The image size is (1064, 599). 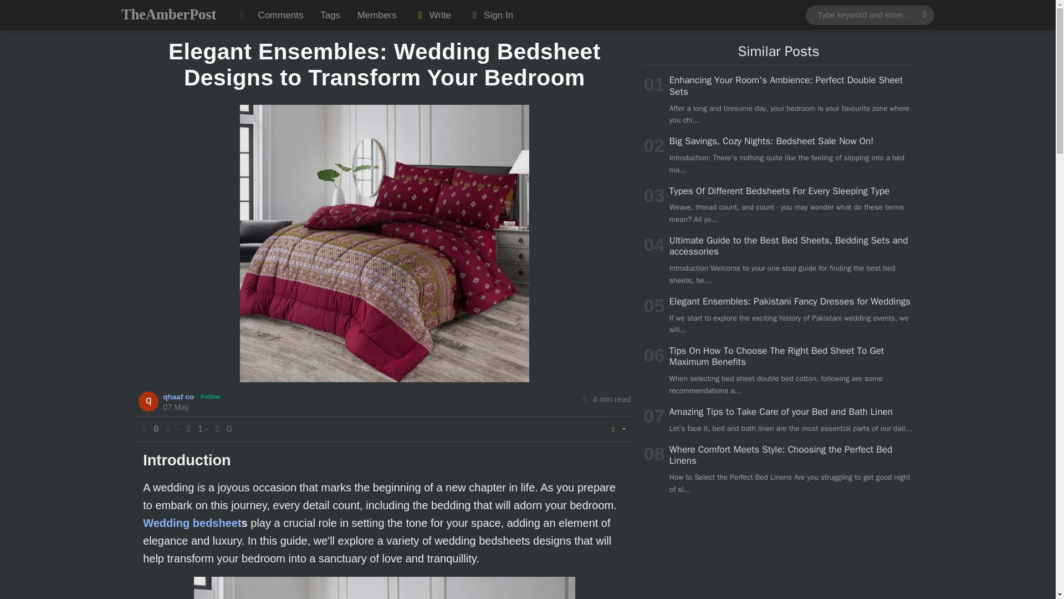 I want to click on Write, so click(x=432, y=15).